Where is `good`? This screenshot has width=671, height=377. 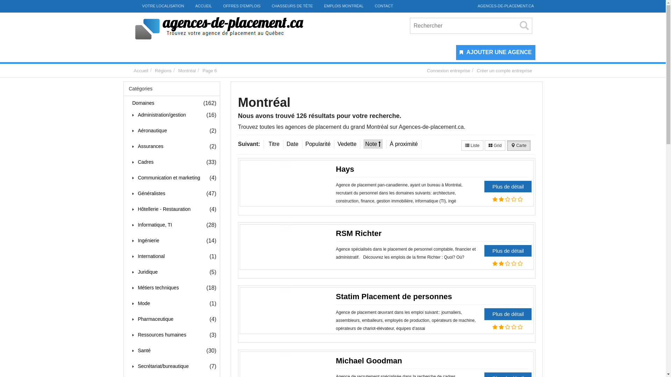 good is located at coordinates (514, 327).